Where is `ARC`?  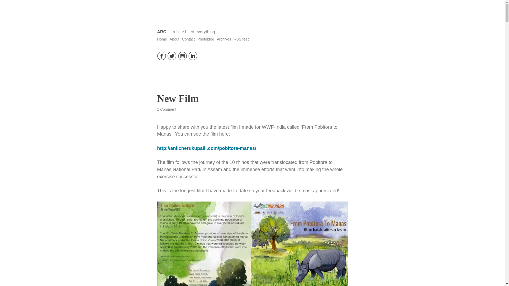 ARC is located at coordinates (161, 32).